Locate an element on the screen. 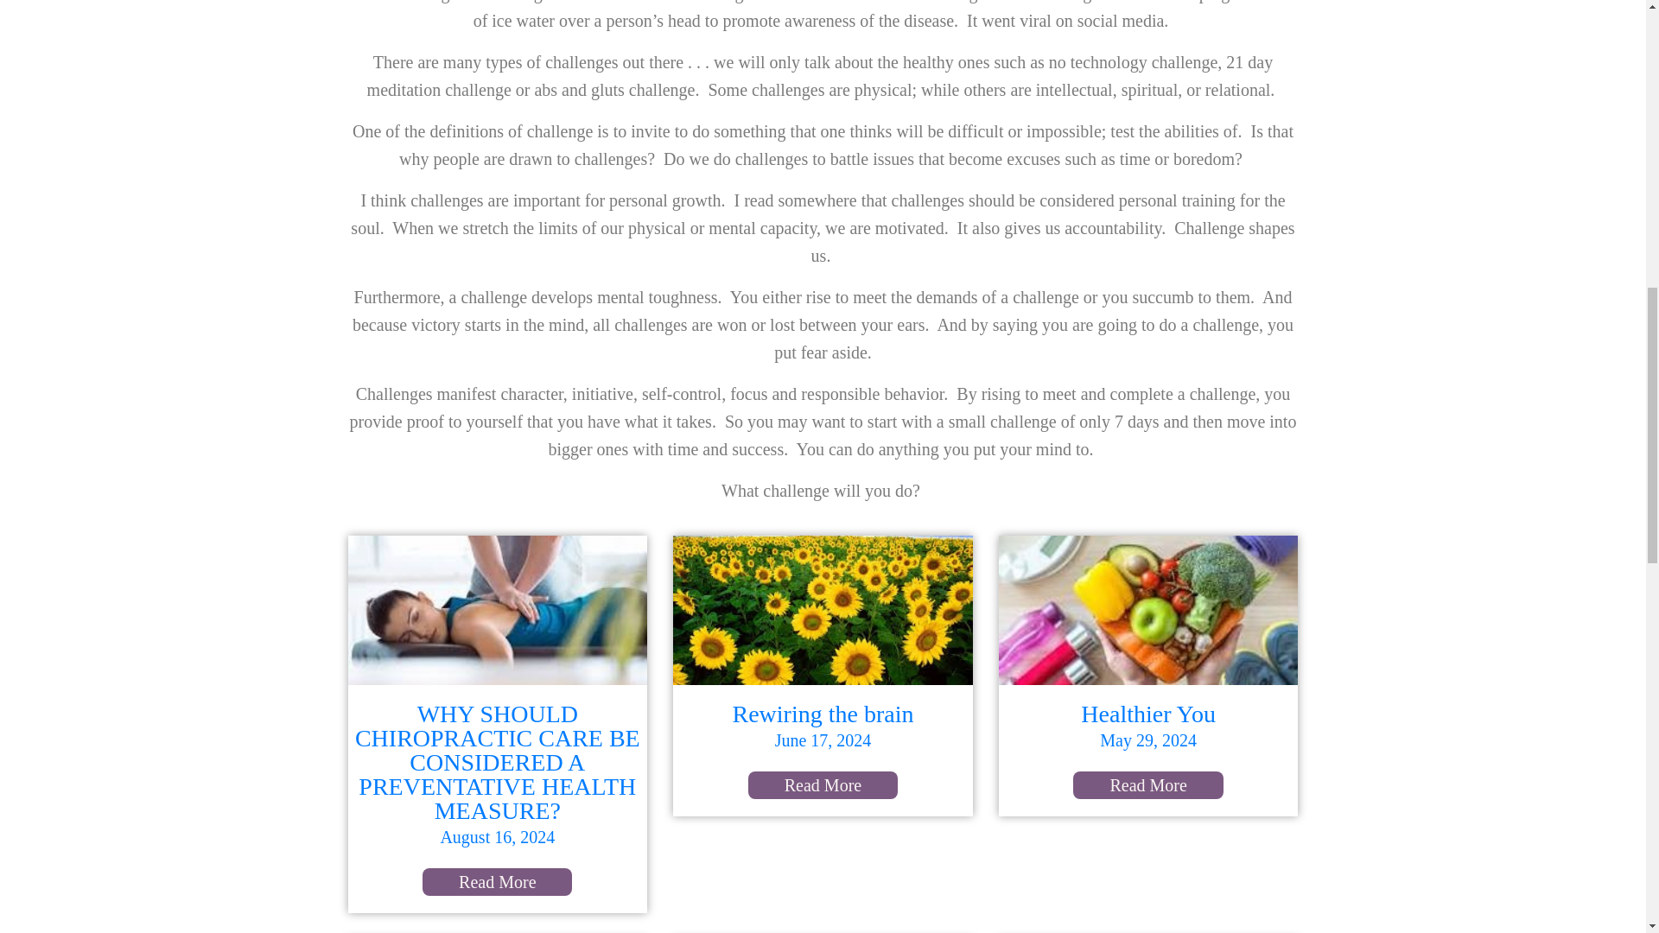 The image size is (1659, 933). Rewiring the brain is located at coordinates (823, 714).